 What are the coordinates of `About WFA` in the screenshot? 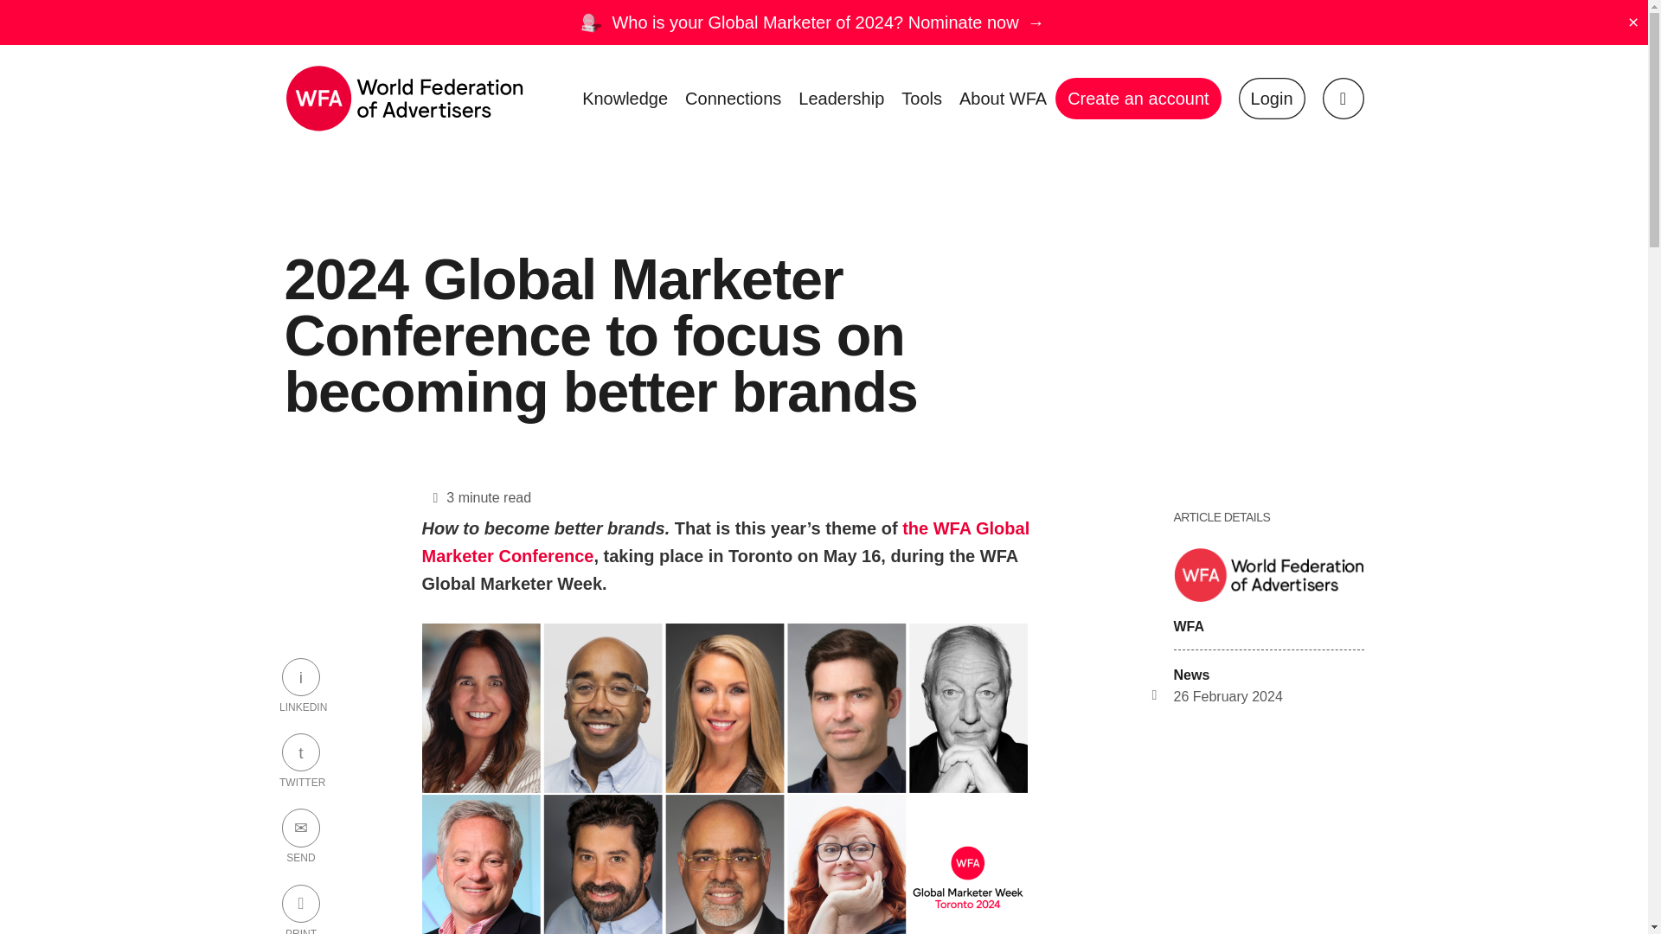 It's located at (1002, 99).